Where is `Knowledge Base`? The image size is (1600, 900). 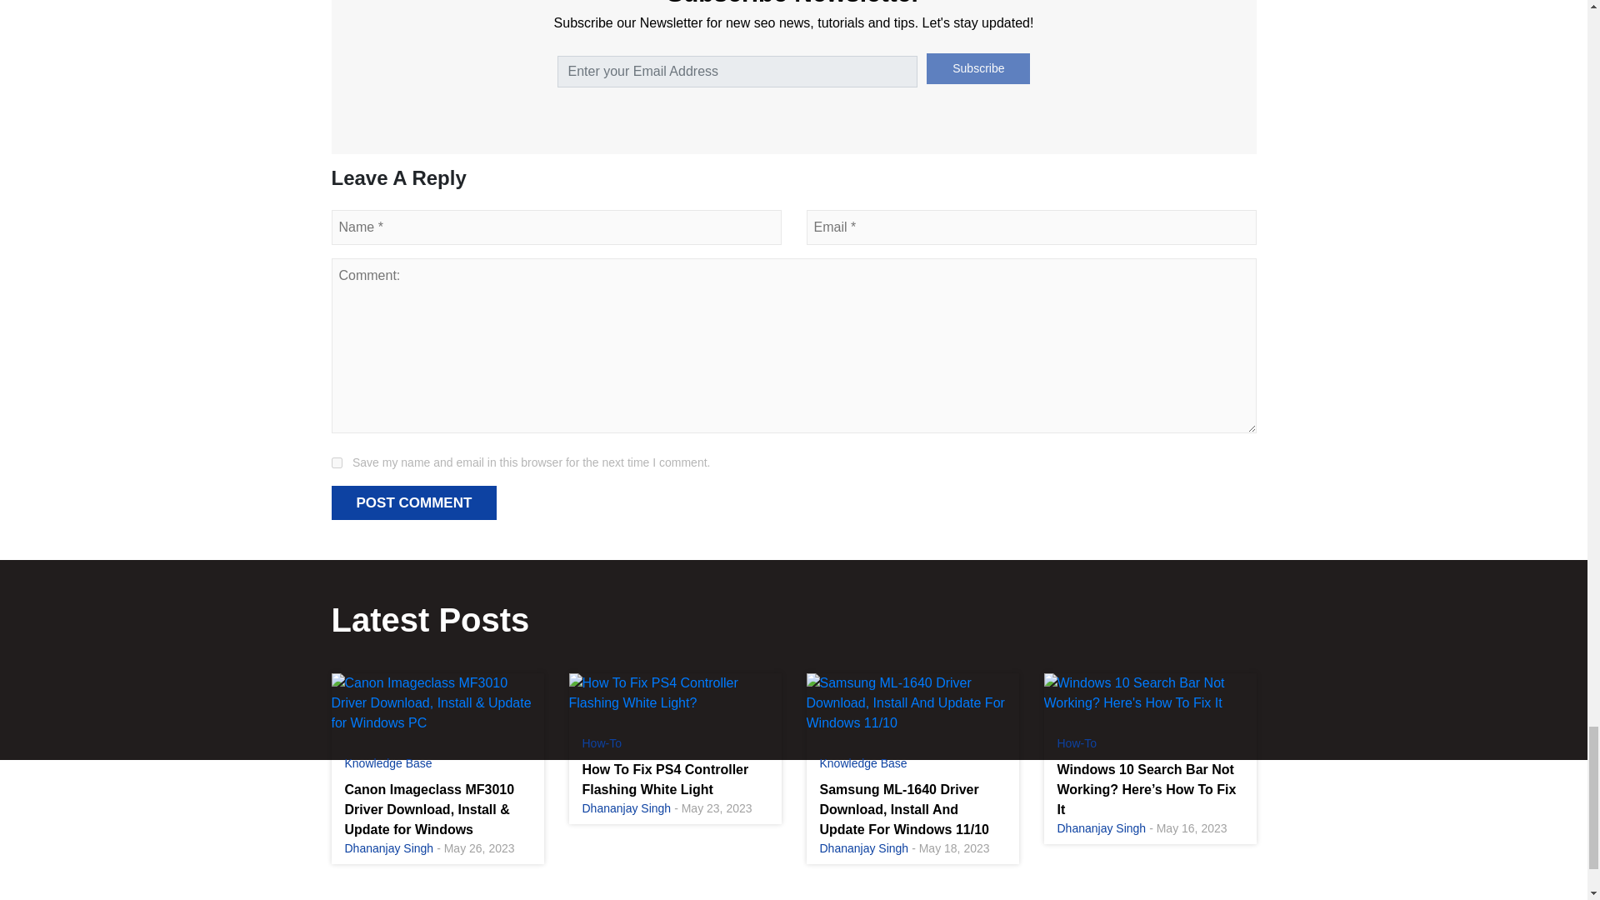 Knowledge Base is located at coordinates (388, 763).